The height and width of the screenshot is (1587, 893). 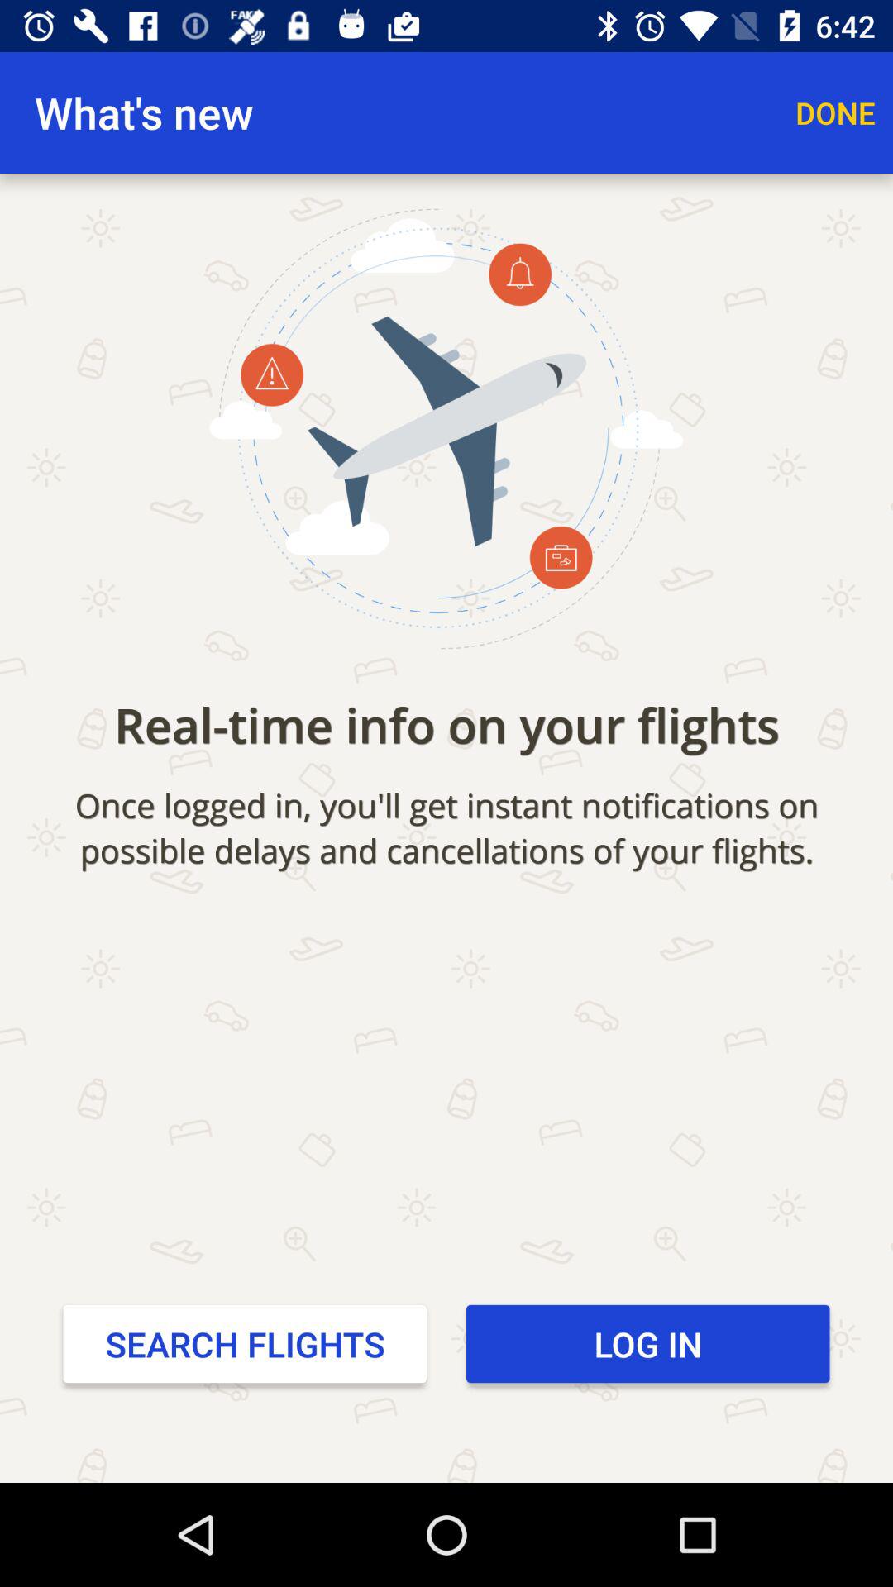 I want to click on turn on the icon next to the log in item, so click(x=245, y=1343).